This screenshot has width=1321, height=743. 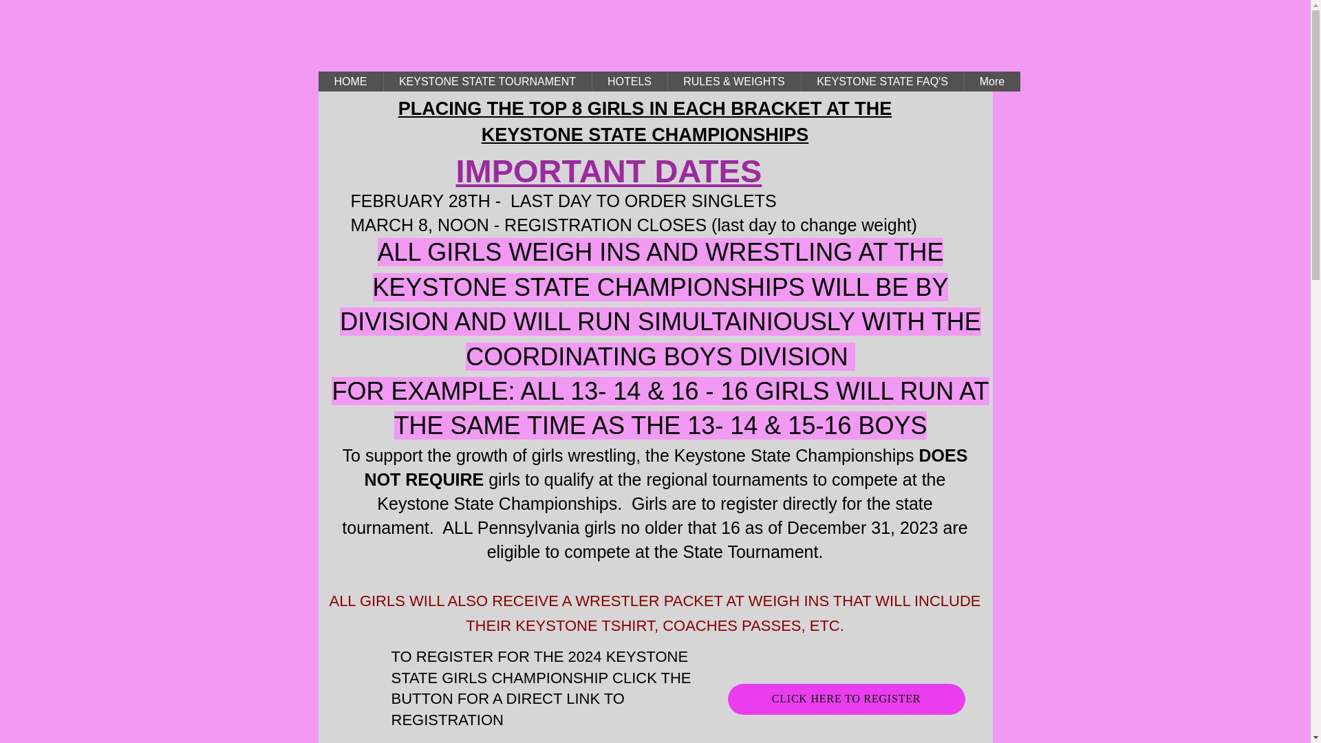 I want to click on HOTELS, so click(x=629, y=81).